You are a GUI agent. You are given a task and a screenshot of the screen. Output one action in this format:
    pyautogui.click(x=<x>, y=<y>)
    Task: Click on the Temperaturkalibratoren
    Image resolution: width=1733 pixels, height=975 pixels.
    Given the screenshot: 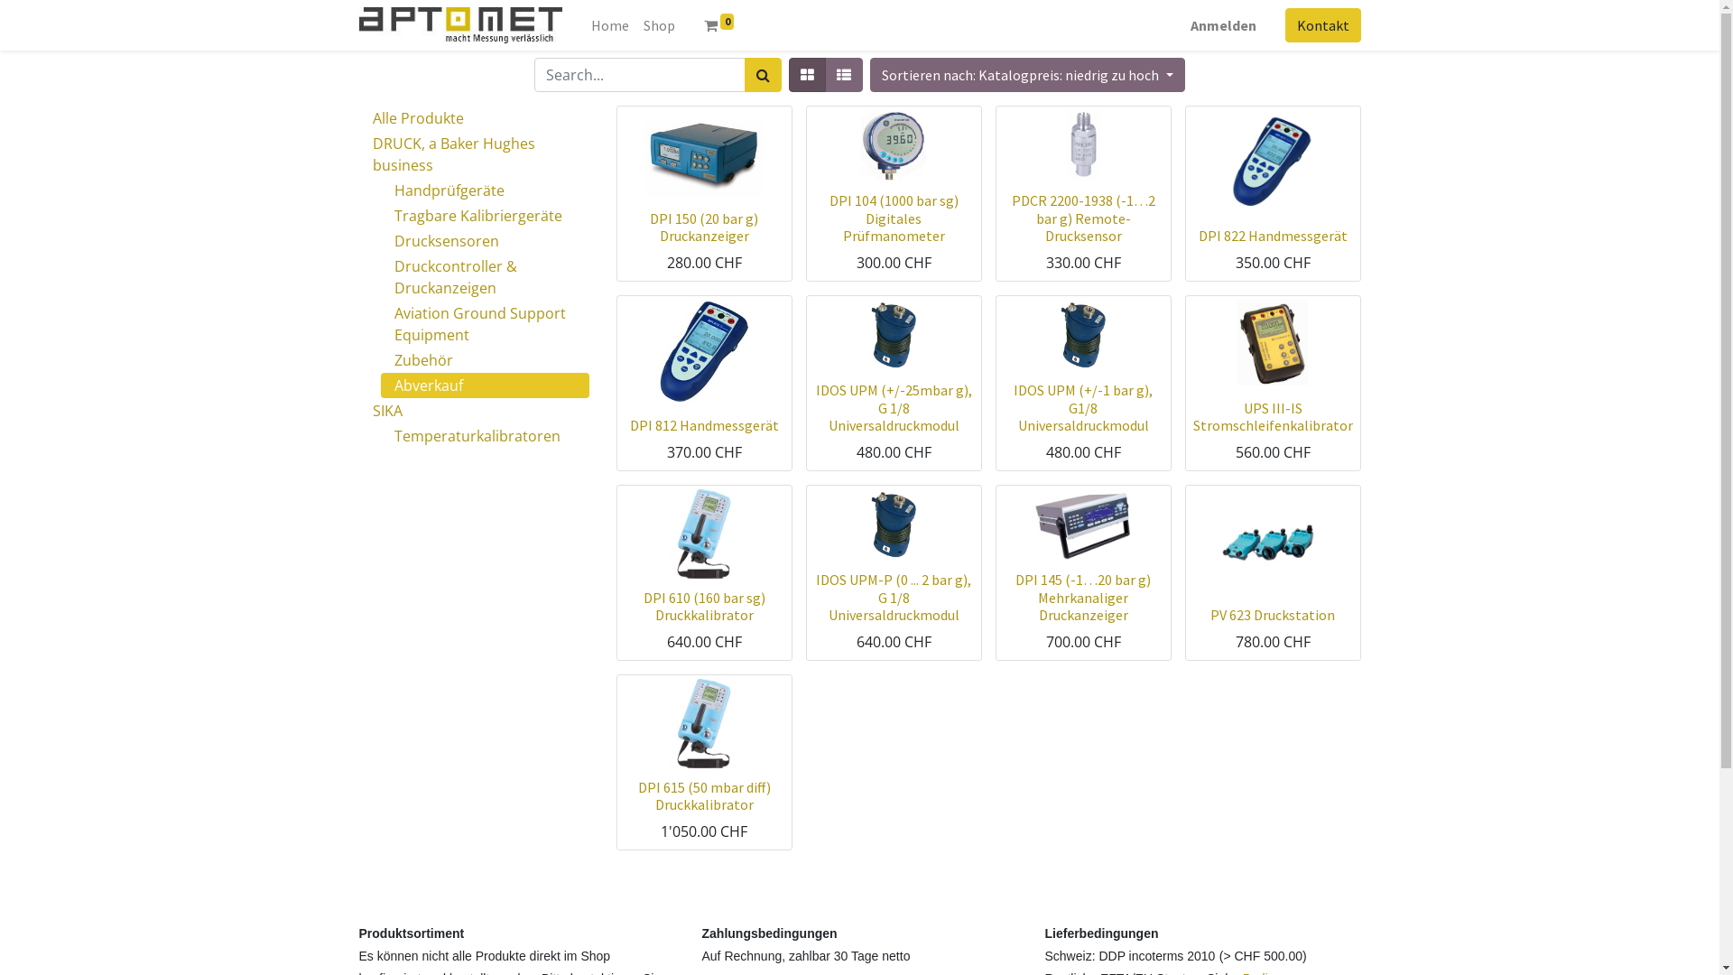 What is the action you would take?
    pyautogui.click(x=486, y=436)
    